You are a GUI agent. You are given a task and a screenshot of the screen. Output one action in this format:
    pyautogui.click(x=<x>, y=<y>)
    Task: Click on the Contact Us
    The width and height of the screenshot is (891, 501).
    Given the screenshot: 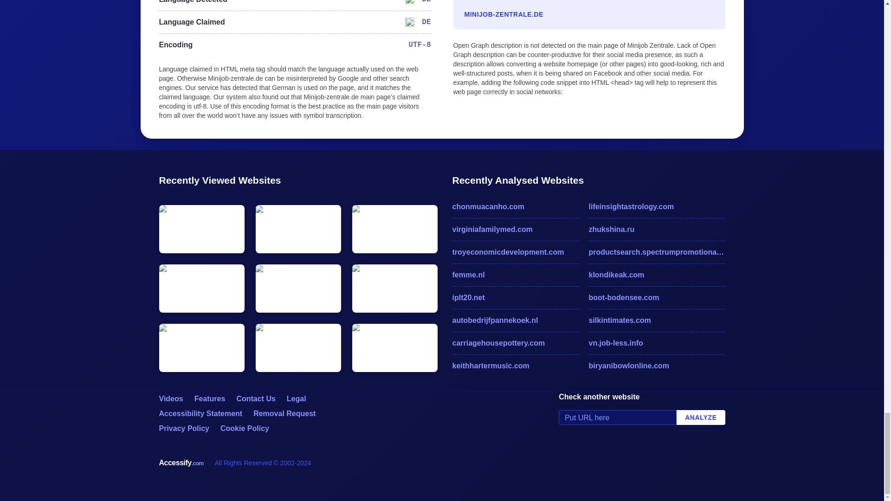 What is the action you would take?
    pyautogui.click(x=255, y=399)
    